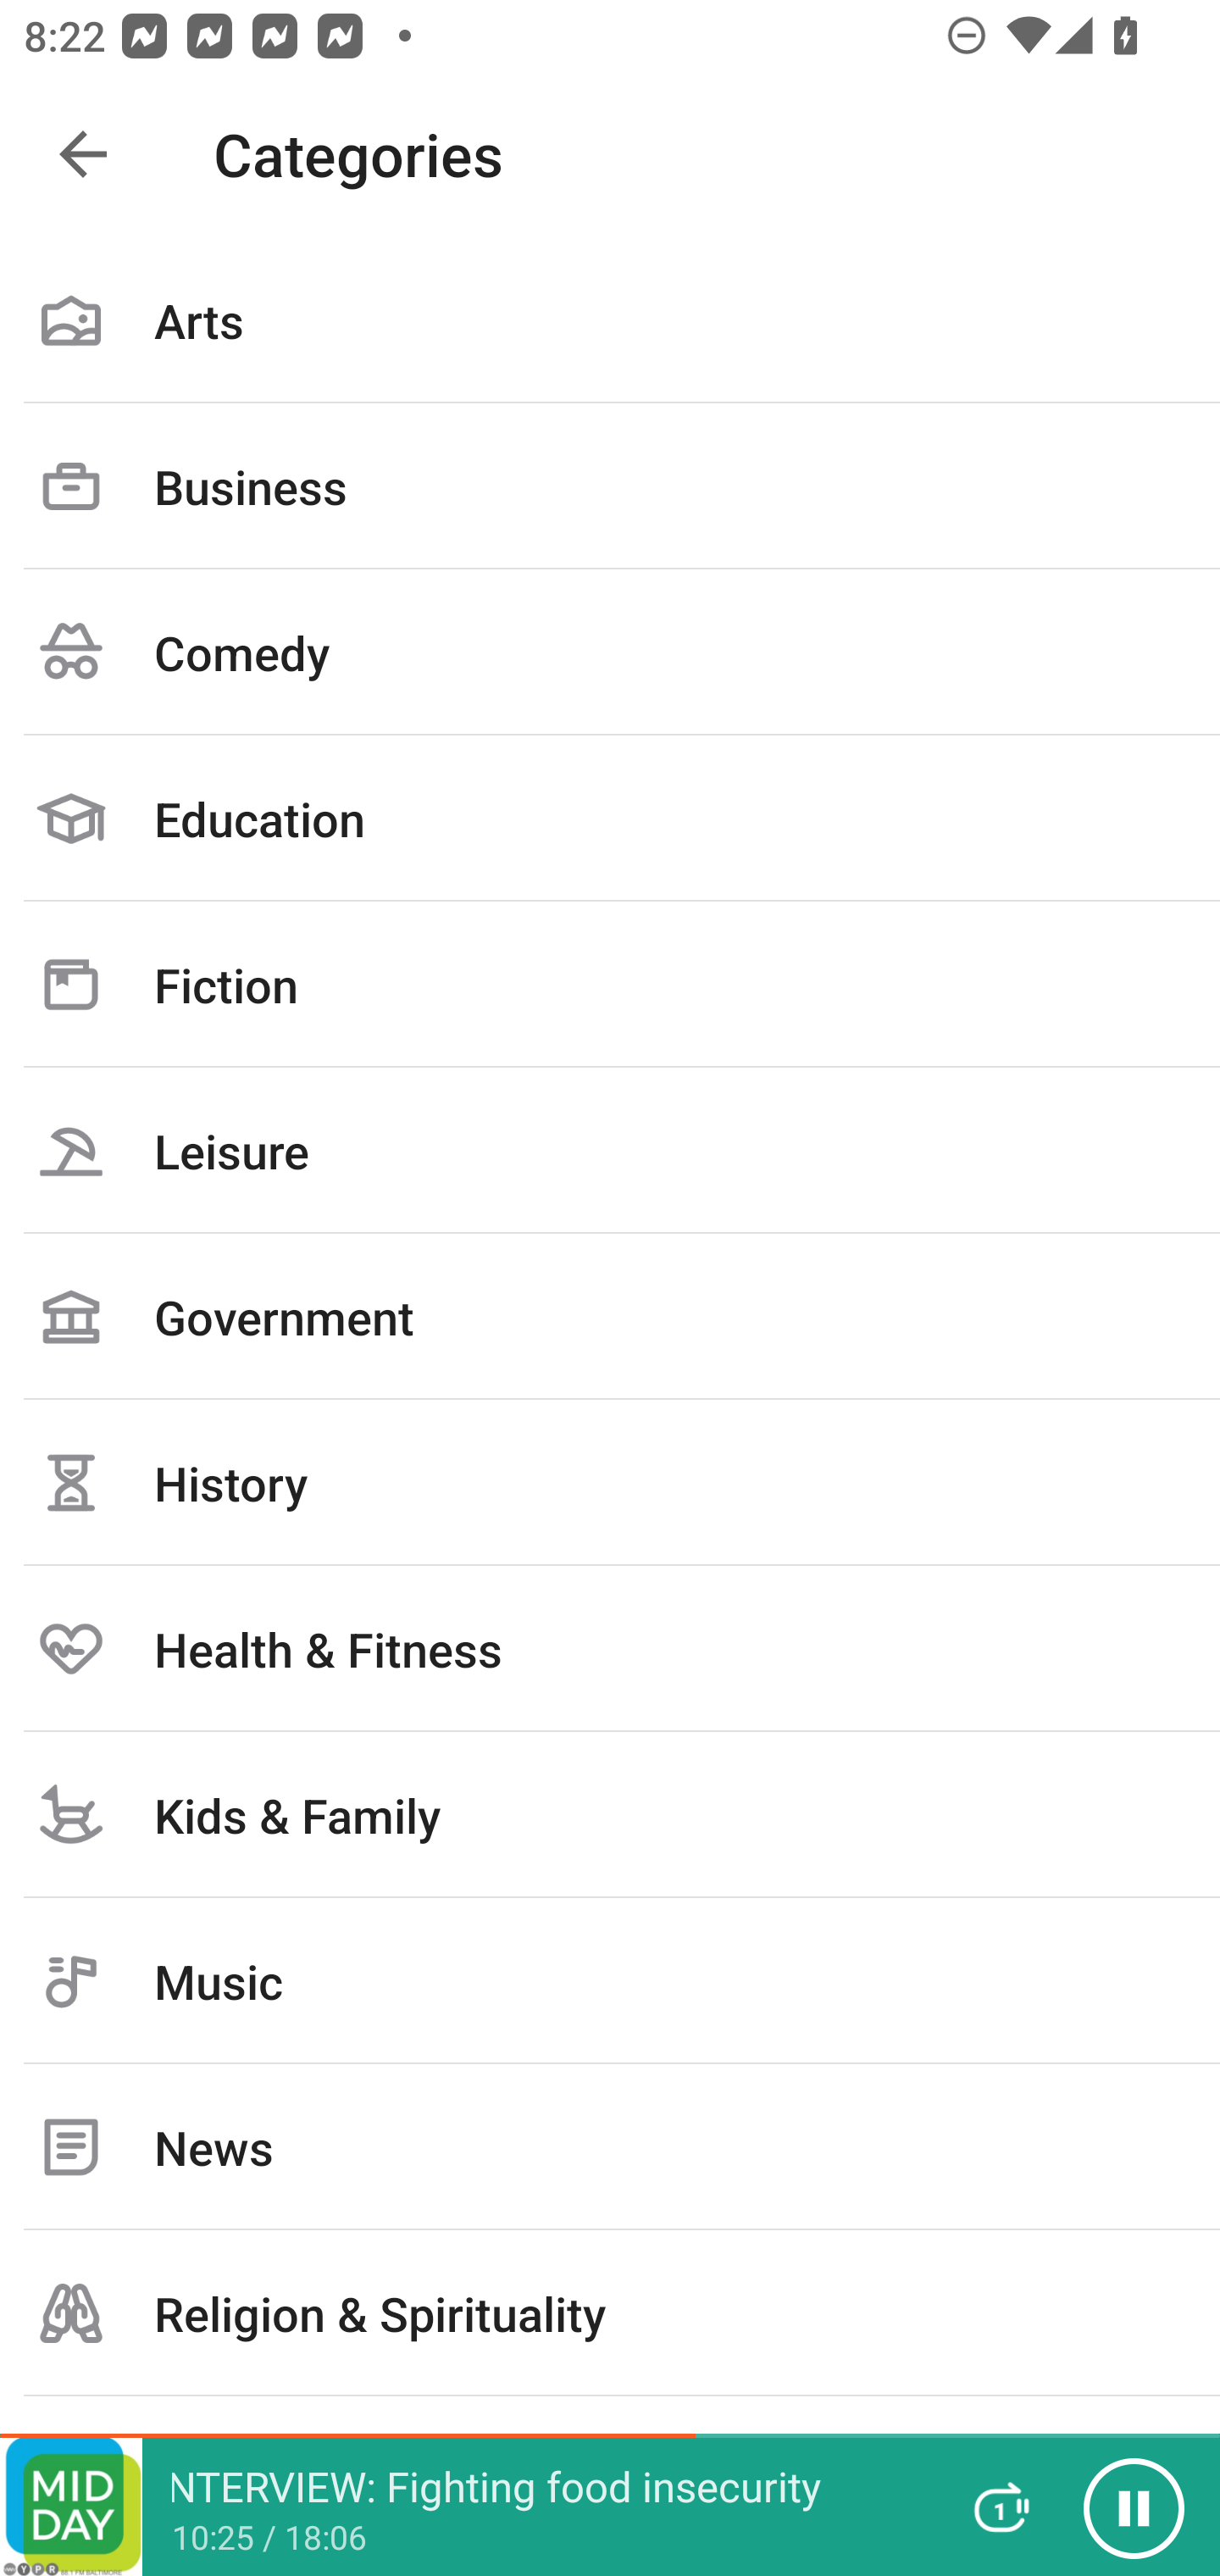 The image size is (1220, 2576). I want to click on History, so click(610, 1482).